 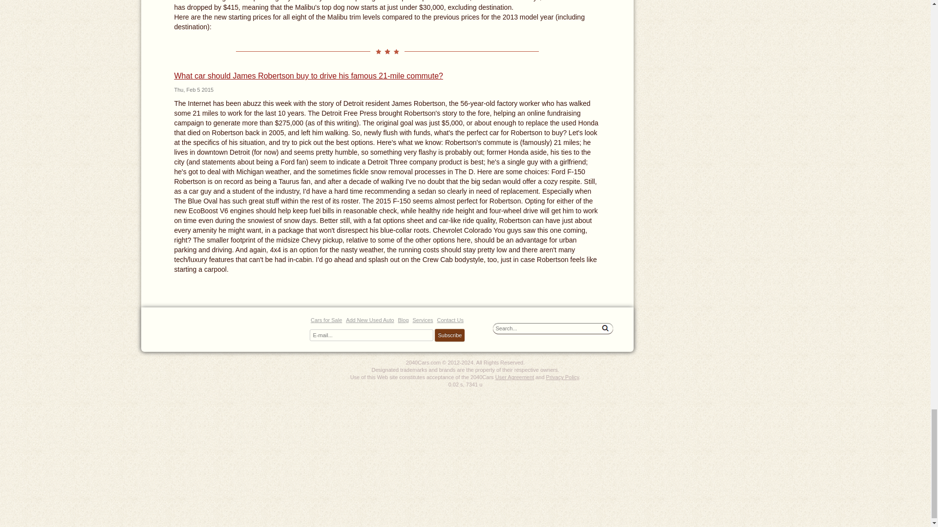 What do you see at coordinates (370, 320) in the screenshot?
I see `Add New Used Auto` at bounding box center [370, 320].